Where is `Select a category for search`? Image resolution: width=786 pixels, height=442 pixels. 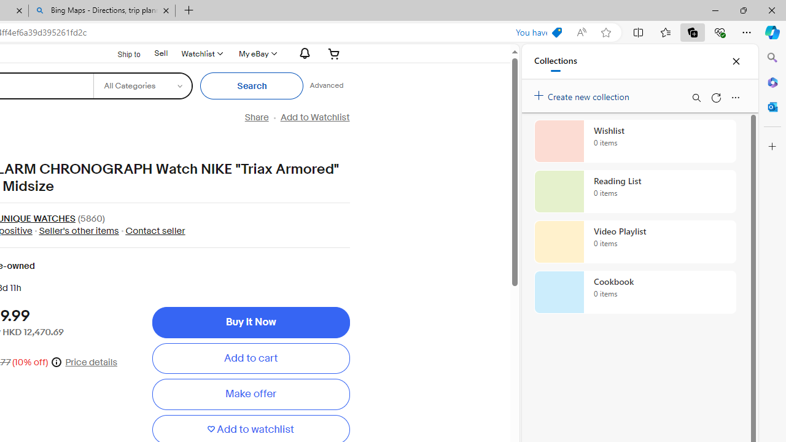 Select a category for search is located at coordinates (142, 86).